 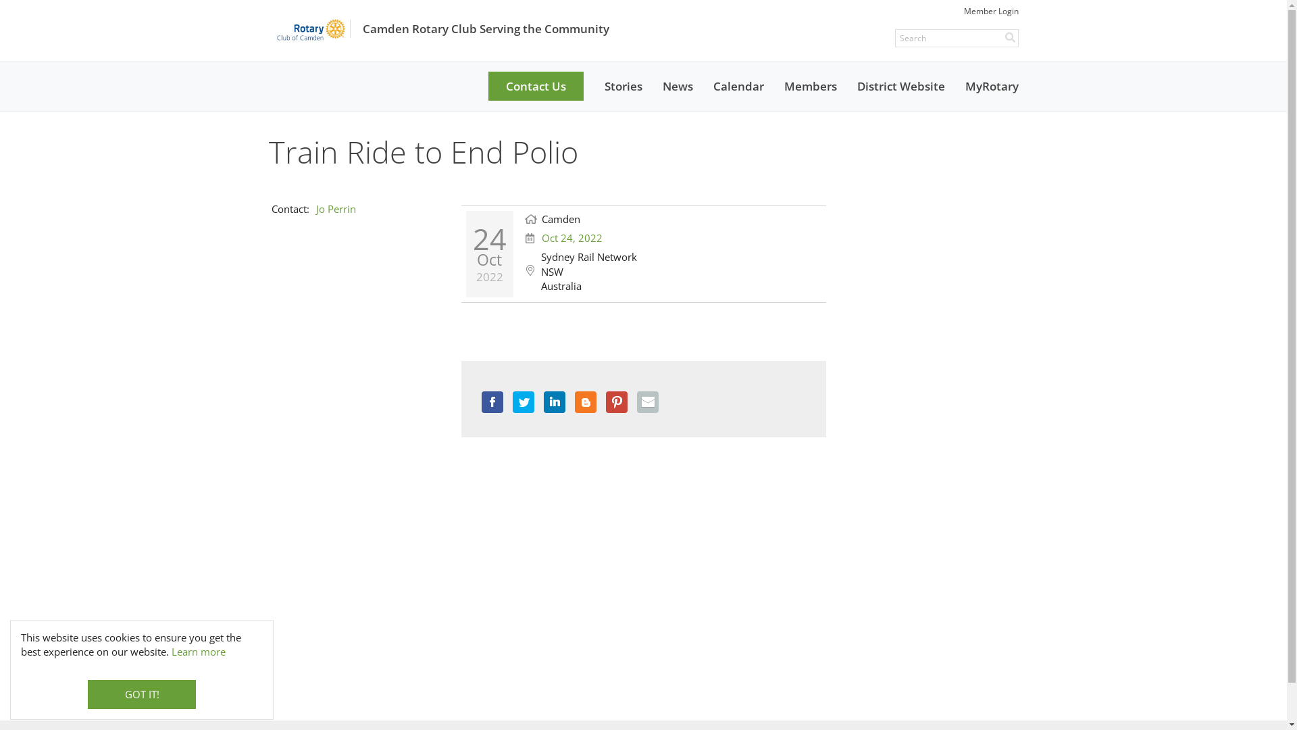 What do you see at coordinates (901, 87) in the screenshot?
I see `District Website` at bounding box center [901, 87].